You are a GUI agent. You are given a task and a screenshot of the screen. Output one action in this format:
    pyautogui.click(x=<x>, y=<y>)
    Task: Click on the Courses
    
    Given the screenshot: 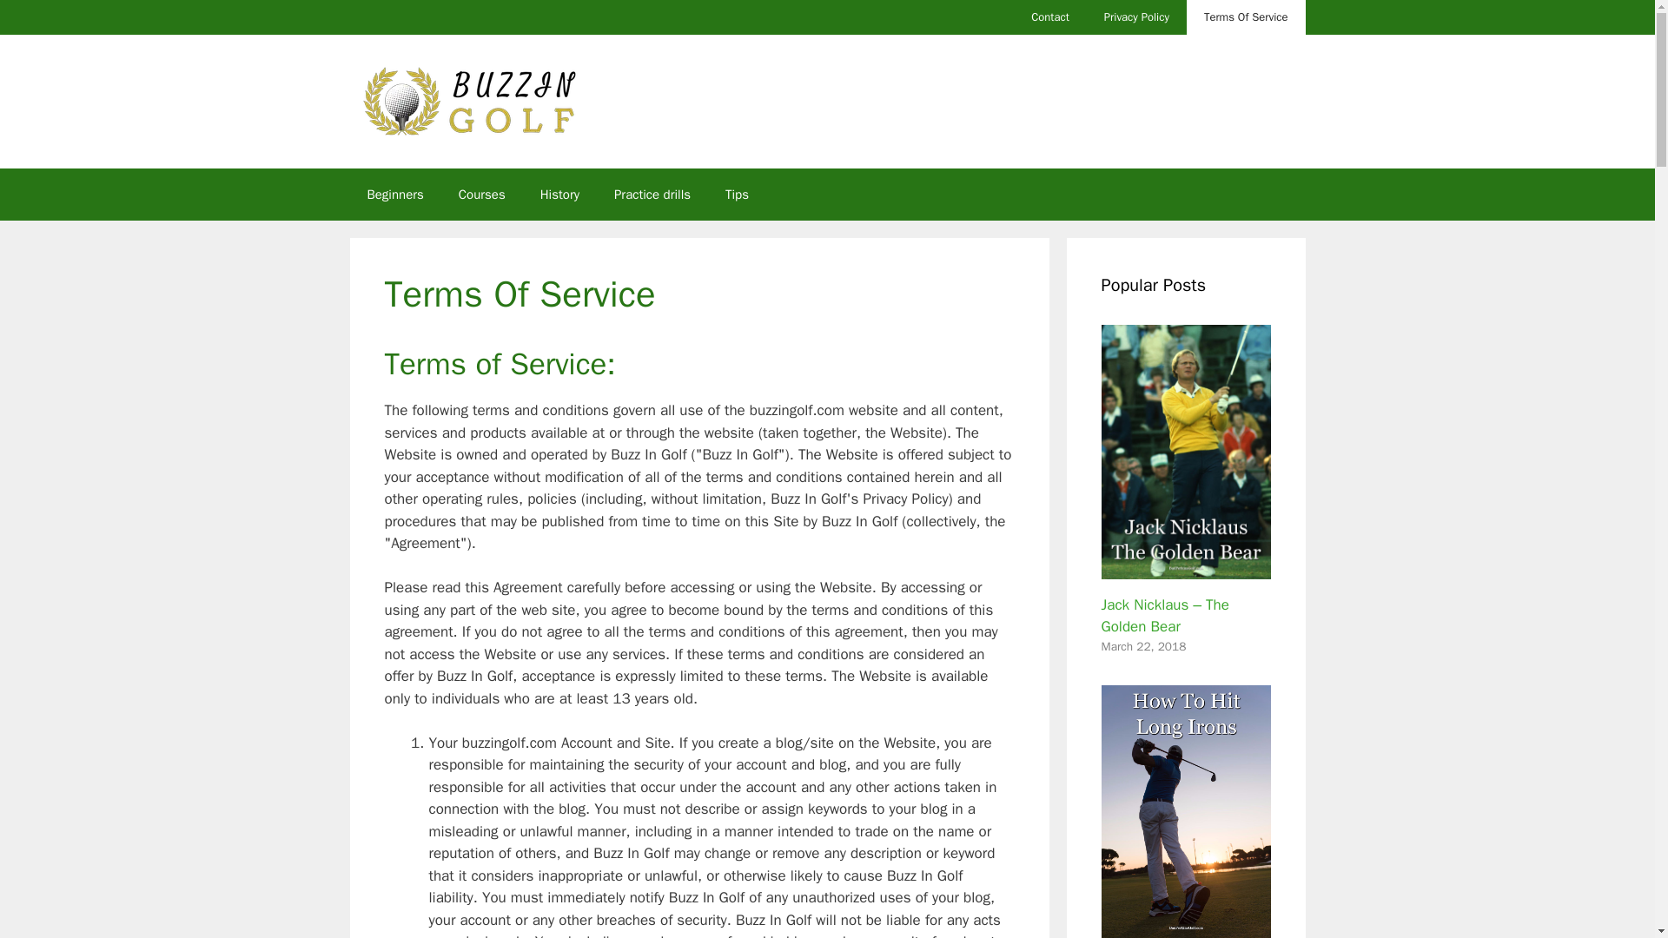 What is the action you would take?
    pyautogui.click(x=482, y=195)
    